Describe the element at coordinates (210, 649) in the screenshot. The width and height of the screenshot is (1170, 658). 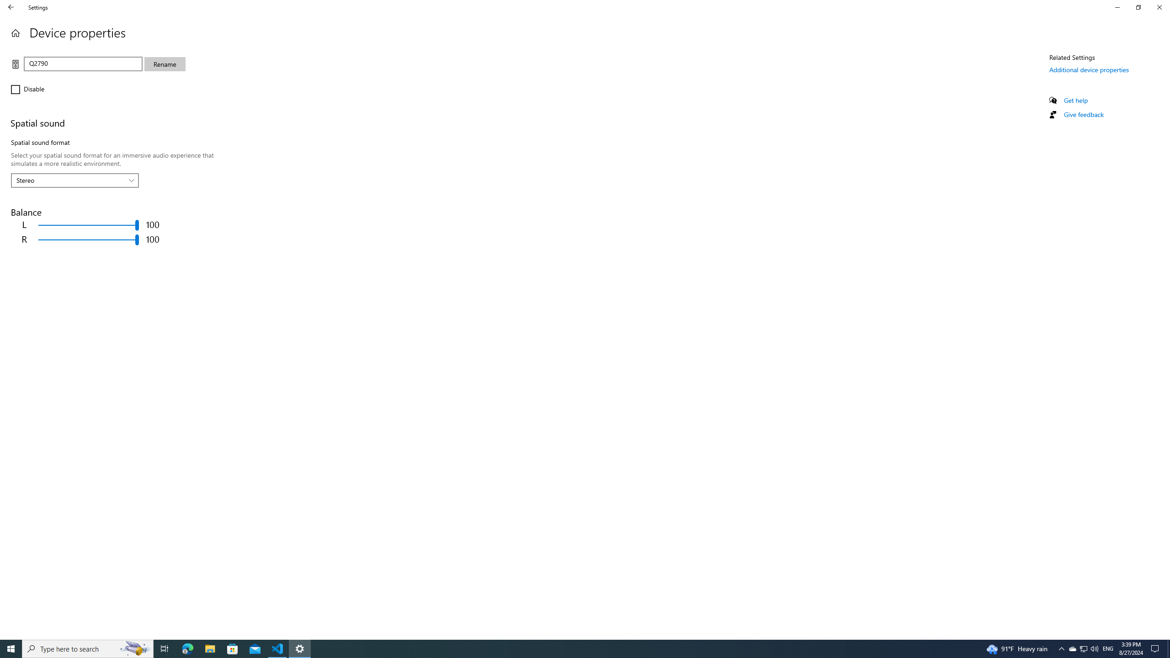
I see `File Explorer` at that location.